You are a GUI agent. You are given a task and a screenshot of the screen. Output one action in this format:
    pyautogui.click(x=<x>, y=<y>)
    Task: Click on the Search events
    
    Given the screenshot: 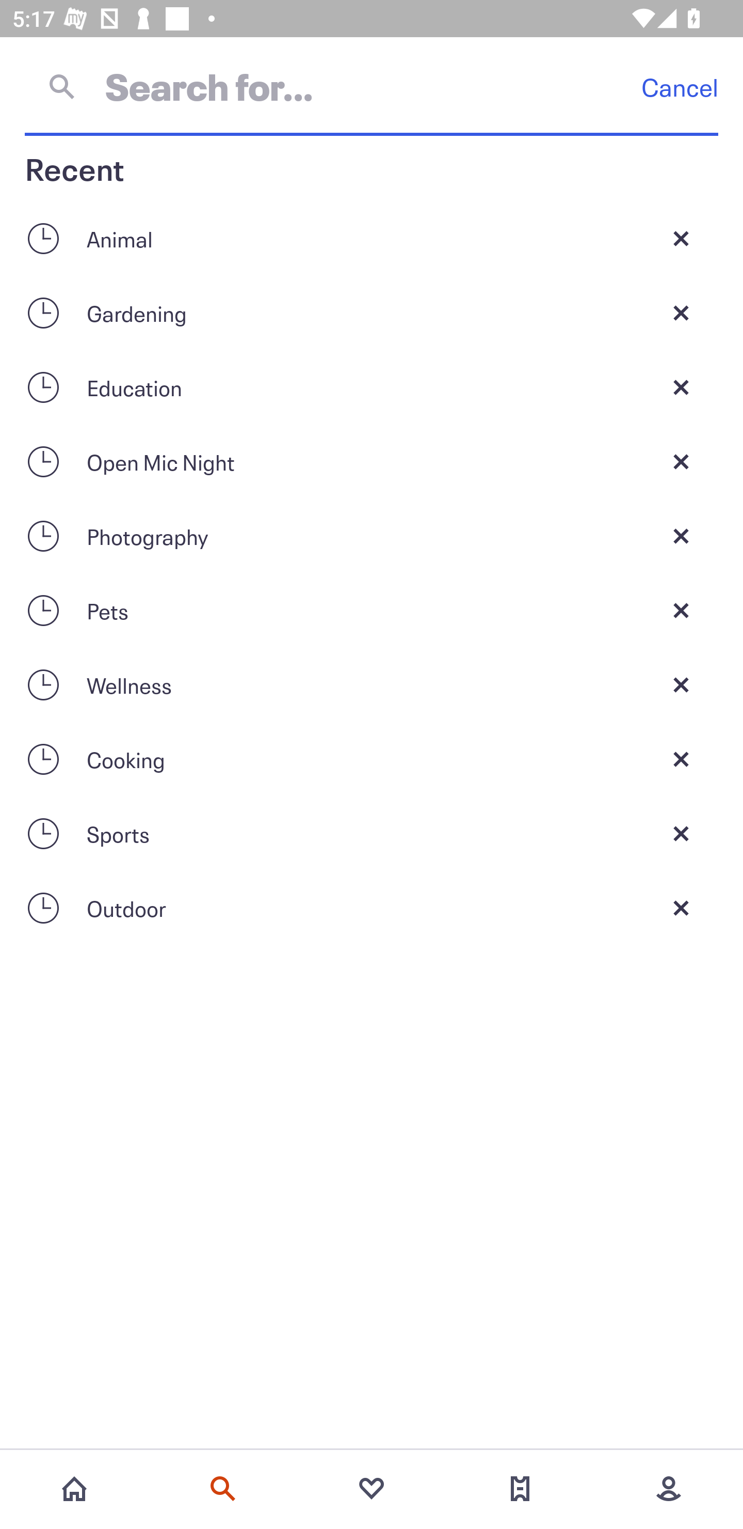 What is the action you would take?
    pyautogui.click(x=223, y=1489)
    